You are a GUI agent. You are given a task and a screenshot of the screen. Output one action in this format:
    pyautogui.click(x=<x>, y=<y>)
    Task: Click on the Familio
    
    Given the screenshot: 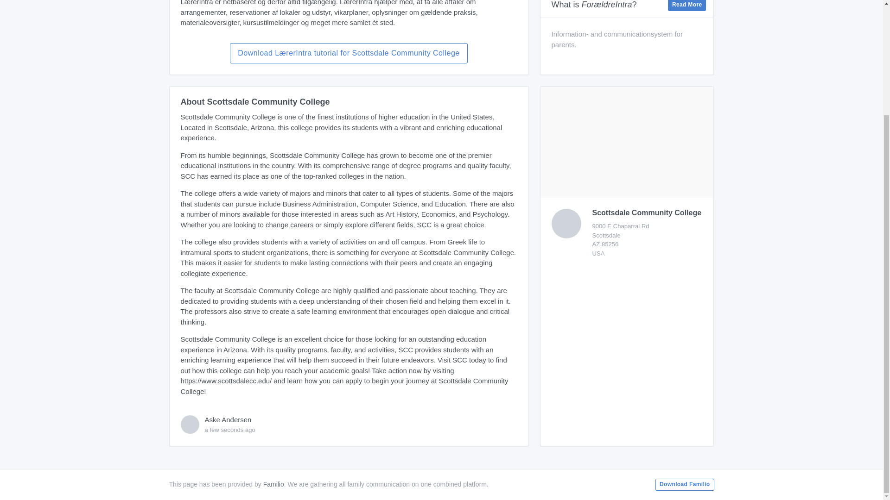 What is the action you would take?
    pyautogui.click(x=273, y=484)
    